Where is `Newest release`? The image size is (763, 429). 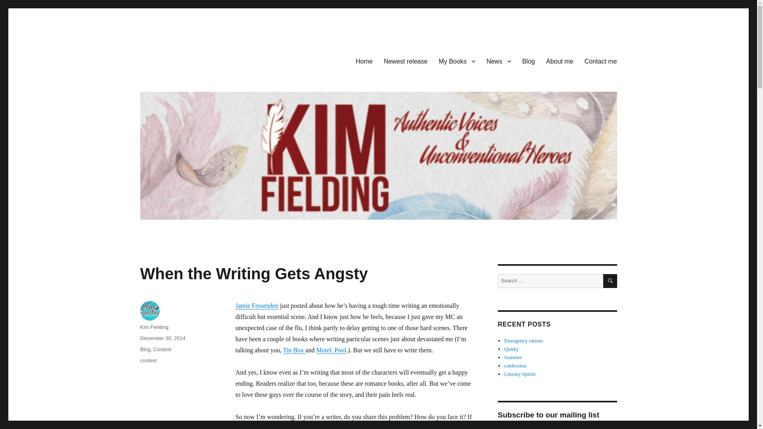
Newest release is located at coordinates (406, 61).